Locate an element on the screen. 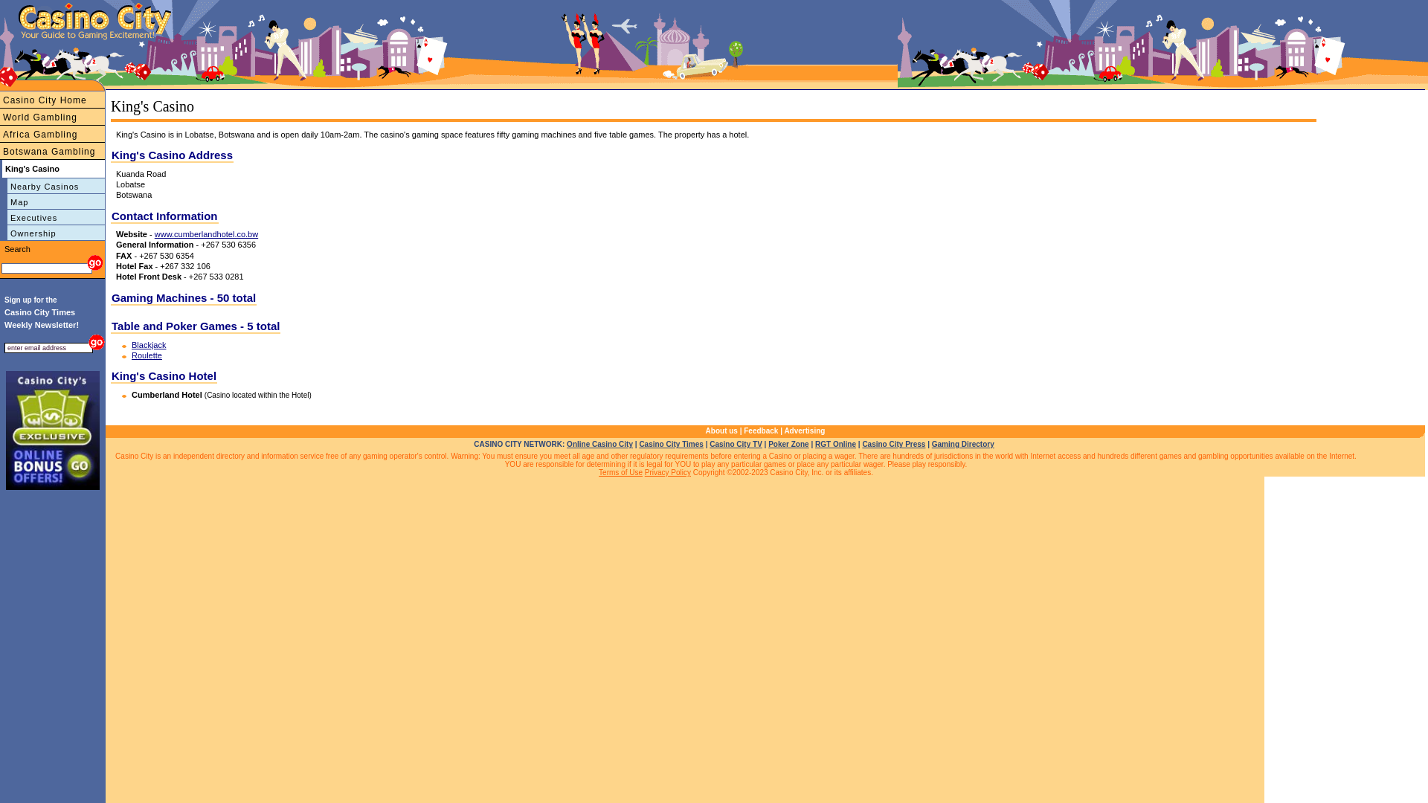  Casino City Press is located at coordinates (894, 445).